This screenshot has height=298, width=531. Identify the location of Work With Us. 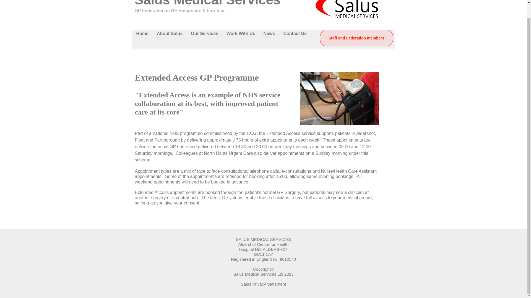
(241, 34).